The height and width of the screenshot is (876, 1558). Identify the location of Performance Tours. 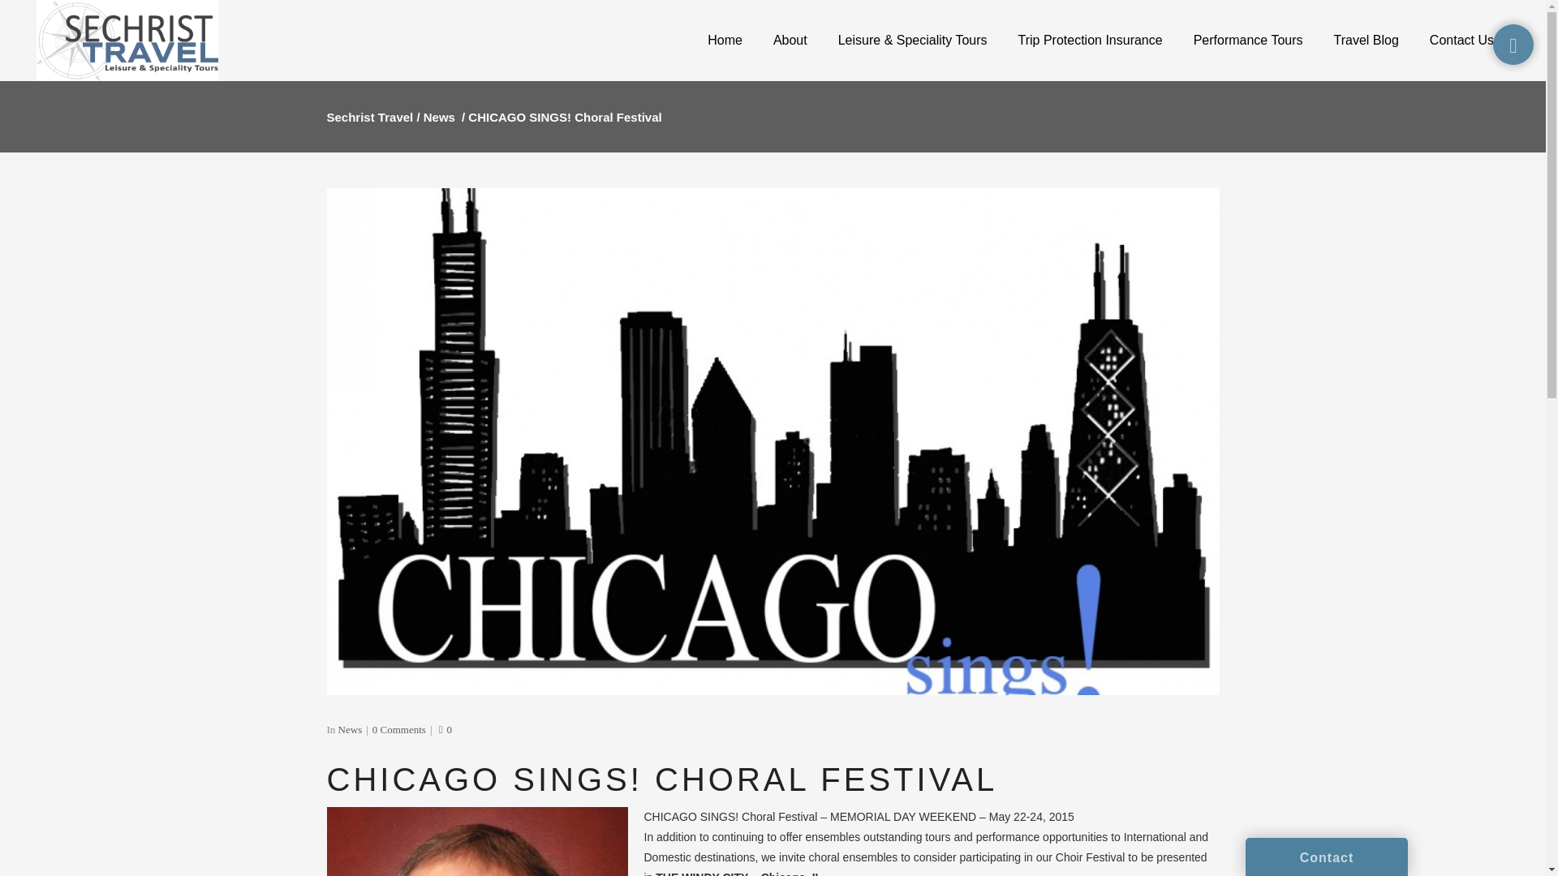
(1248, 41).